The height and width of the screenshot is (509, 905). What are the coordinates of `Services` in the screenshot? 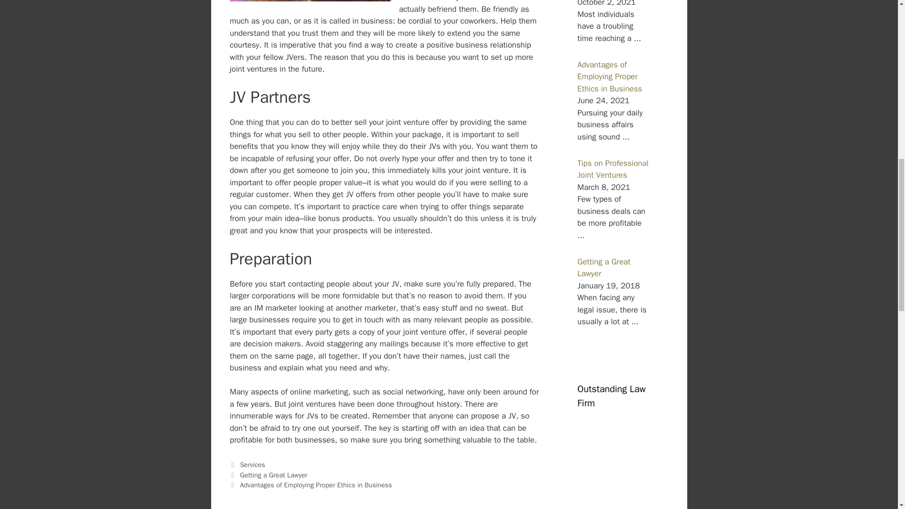 It's located at (252, 465).